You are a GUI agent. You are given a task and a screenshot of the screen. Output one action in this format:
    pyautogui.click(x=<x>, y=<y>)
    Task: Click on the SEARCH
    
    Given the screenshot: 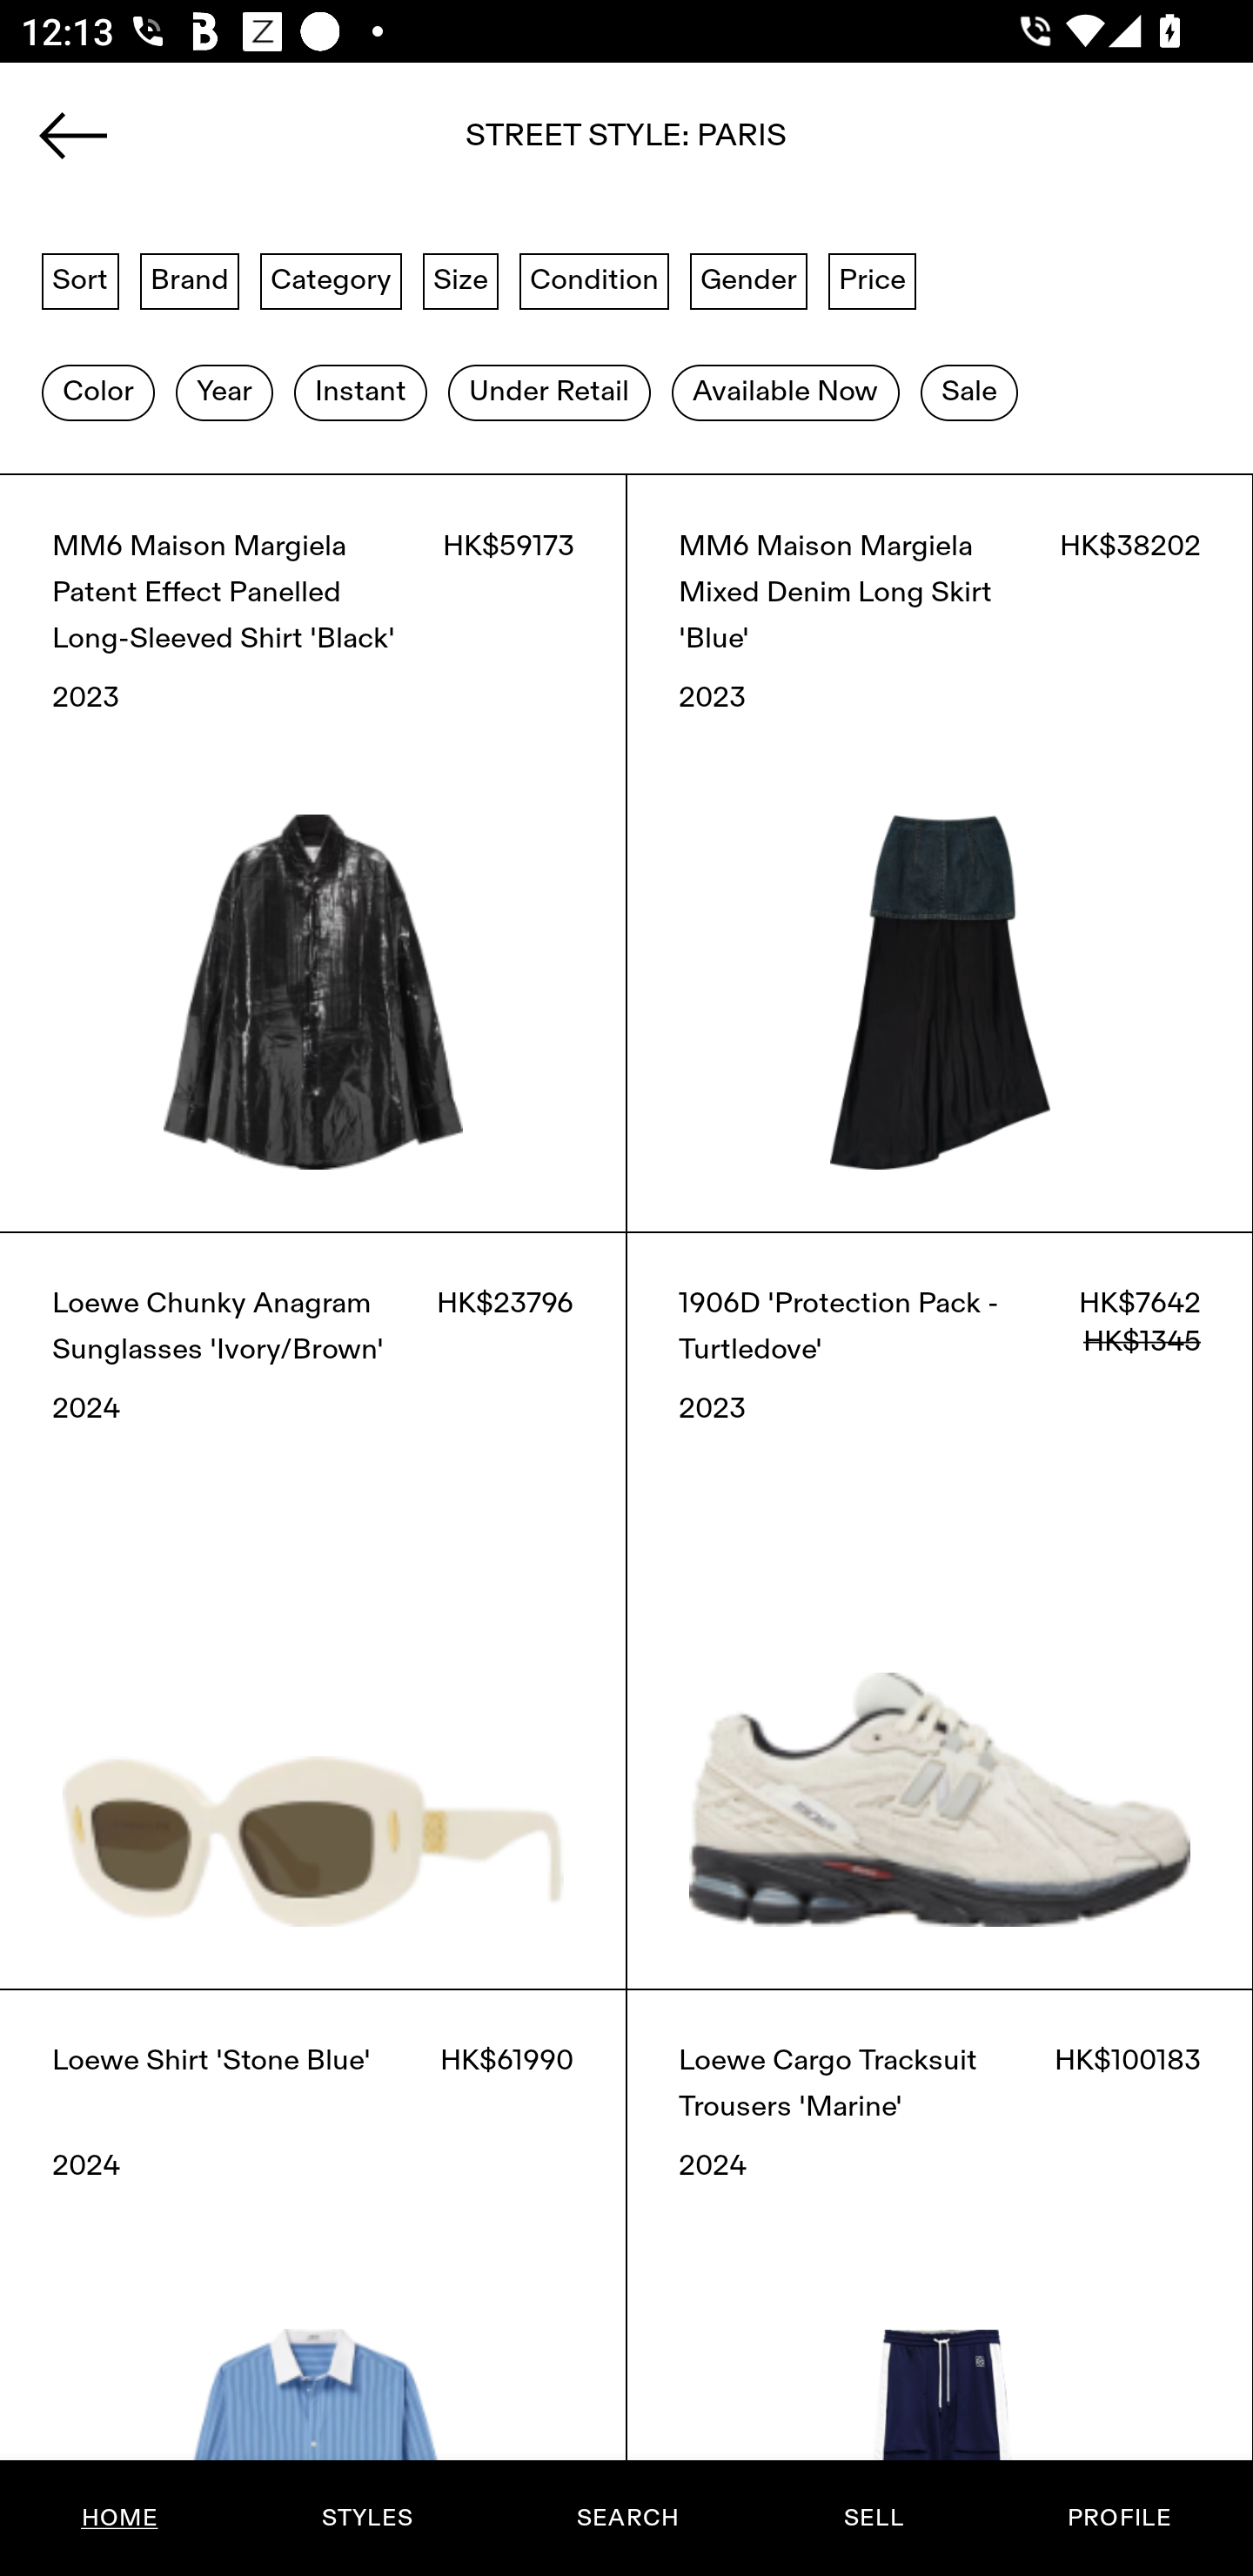 What is the action you would take?
    pyautogui.click(x=627, y=2518)
    